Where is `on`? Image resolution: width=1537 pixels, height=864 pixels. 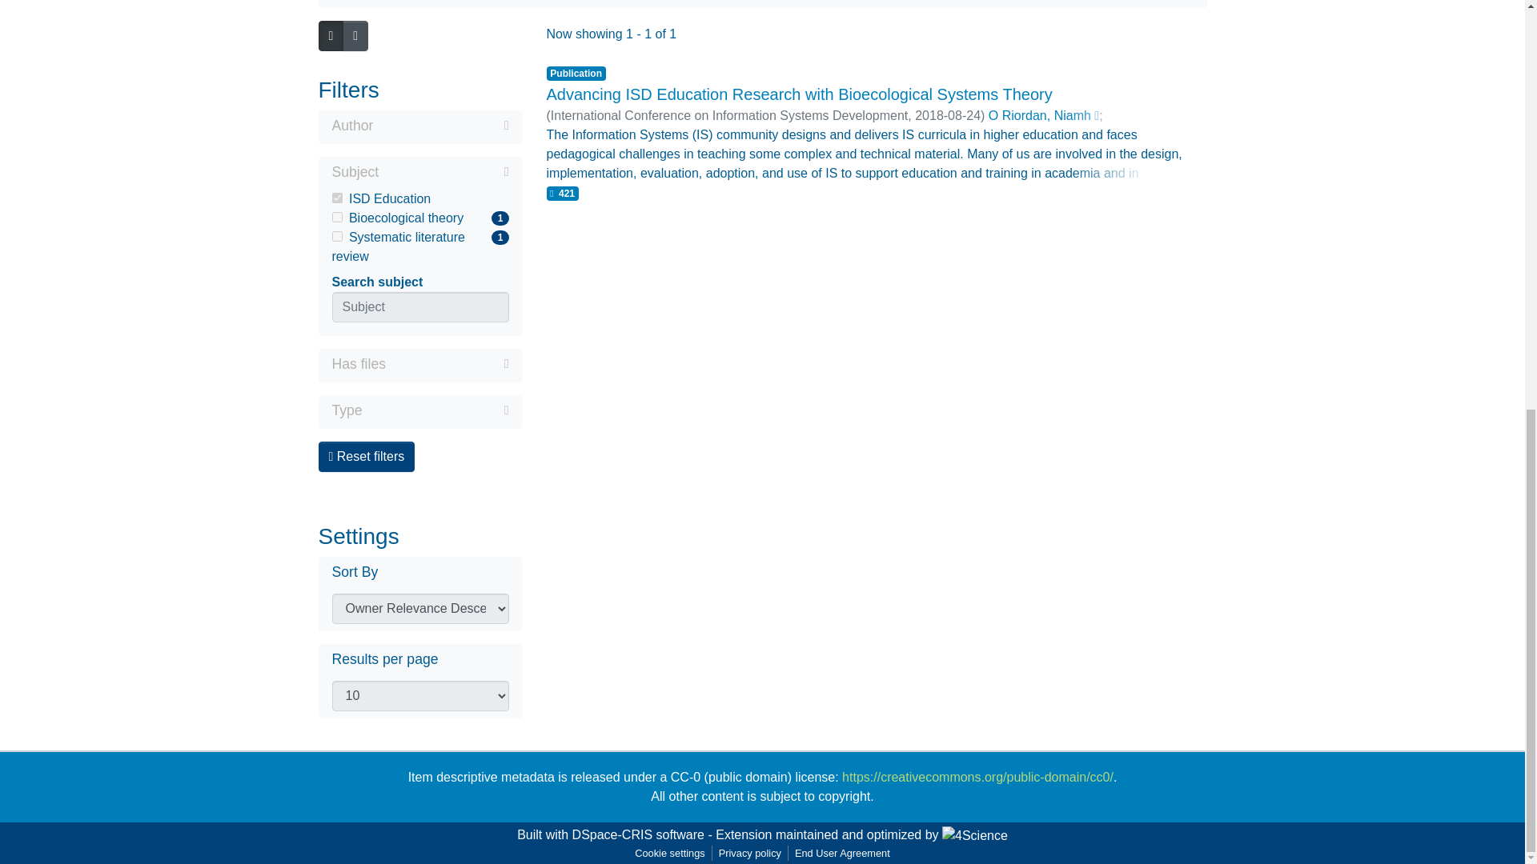 on is located at coordinates (336, 216).